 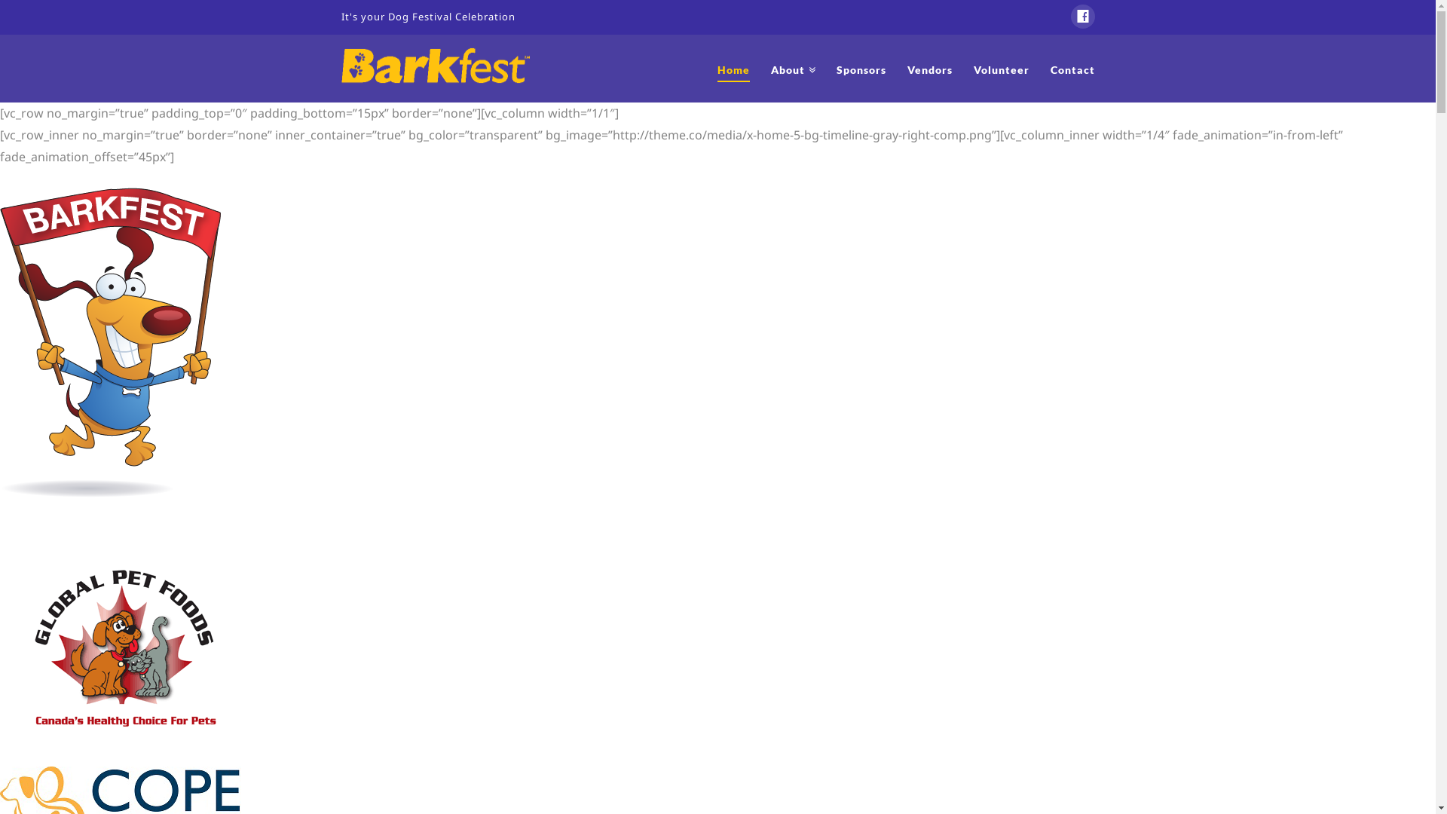 I want to click on Vendors, so click(x=930, y=69).